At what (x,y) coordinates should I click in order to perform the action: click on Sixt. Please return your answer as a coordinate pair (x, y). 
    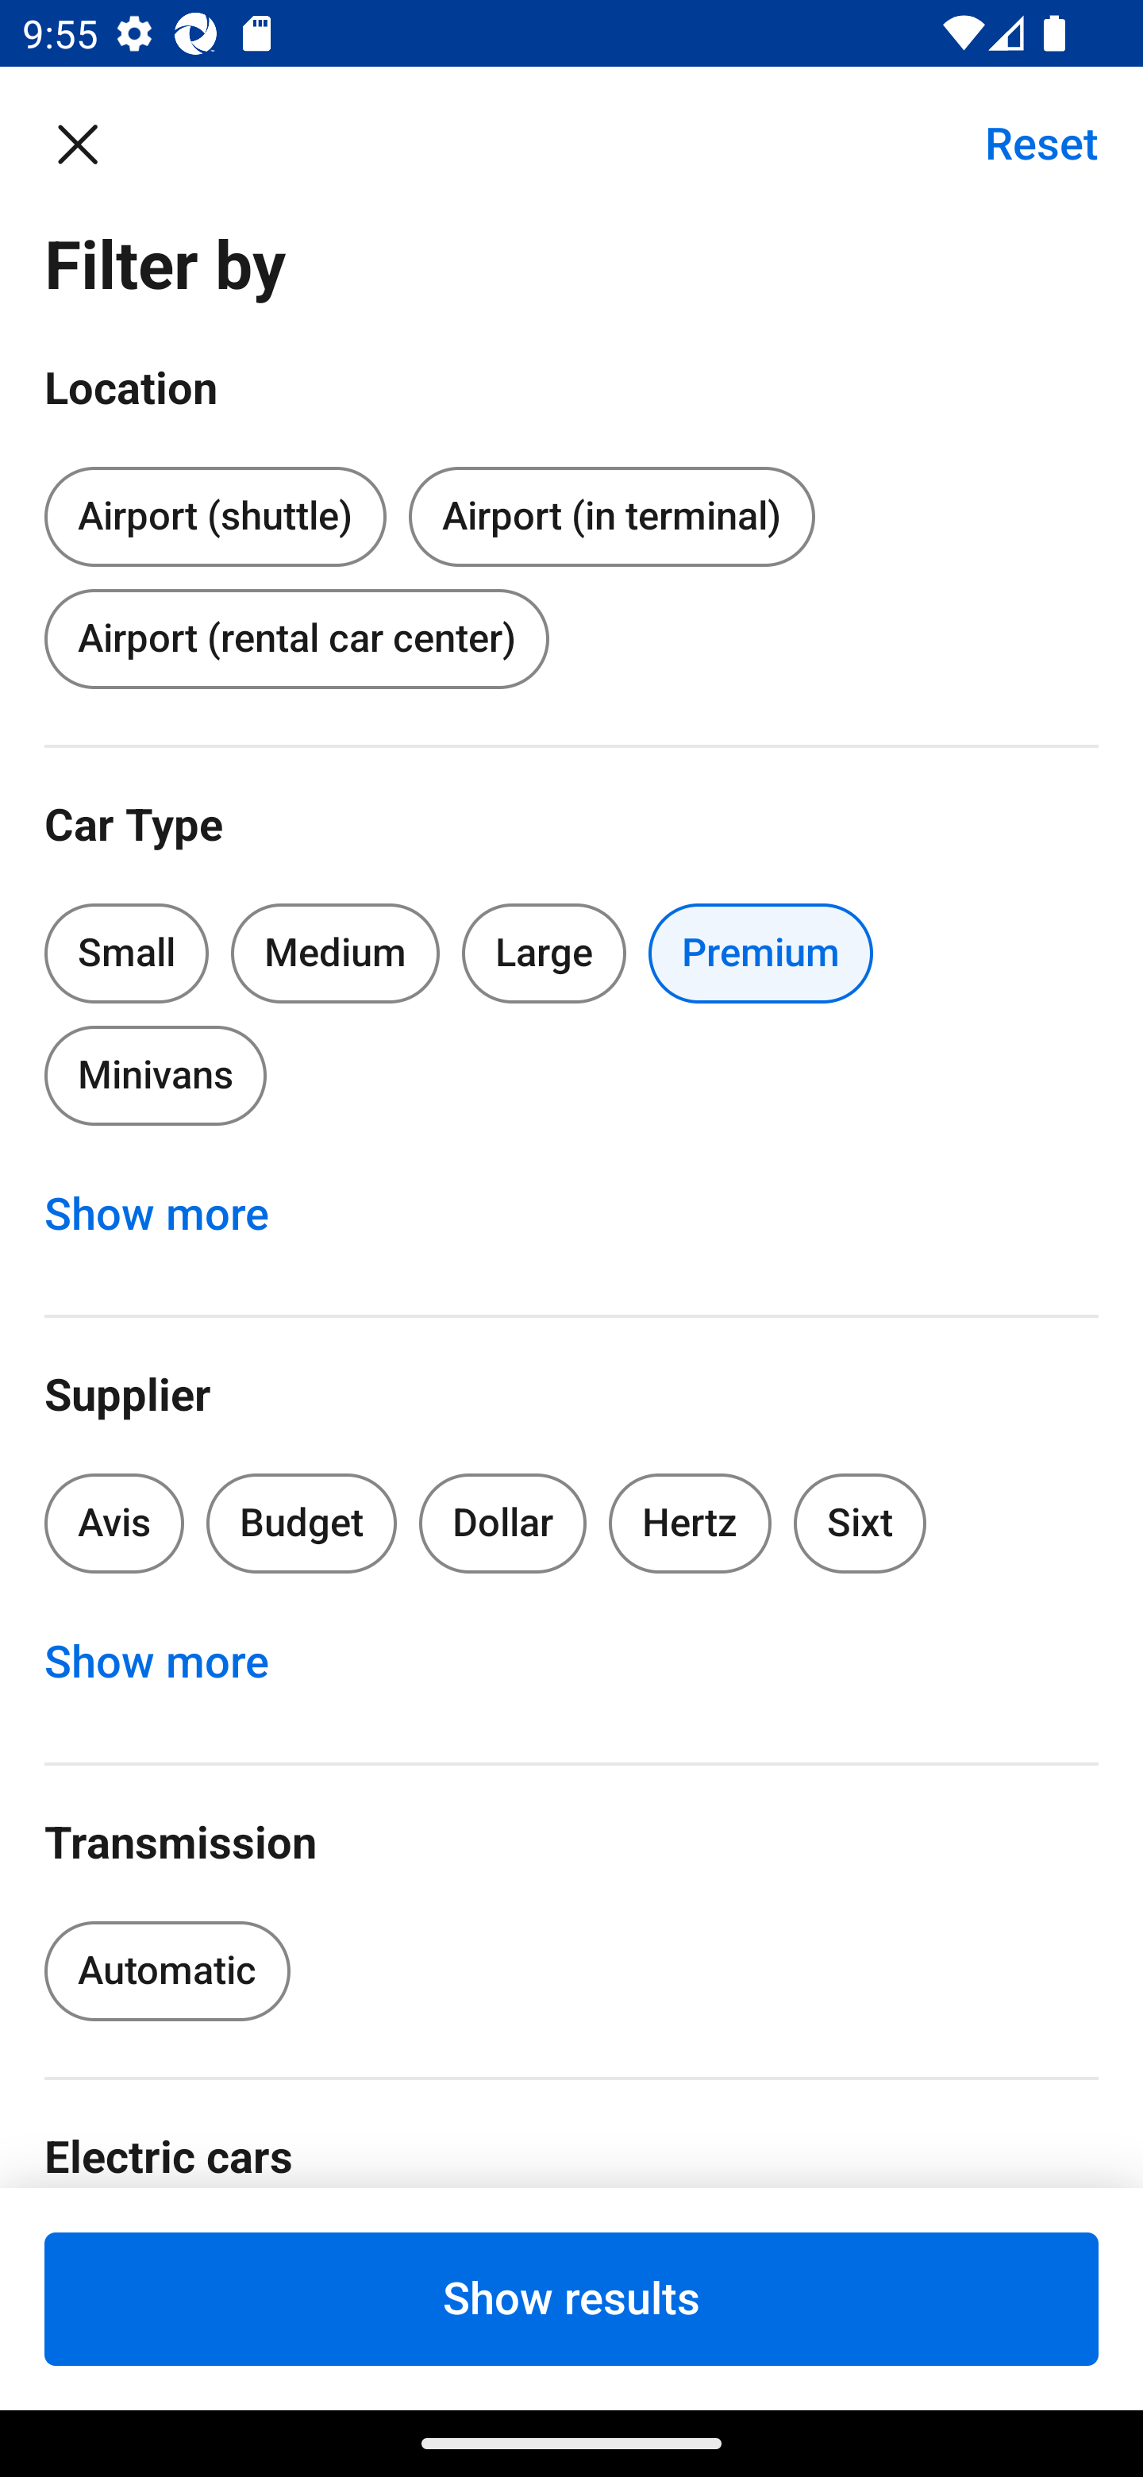
    Looking at the image, I should click on (860, 1523).